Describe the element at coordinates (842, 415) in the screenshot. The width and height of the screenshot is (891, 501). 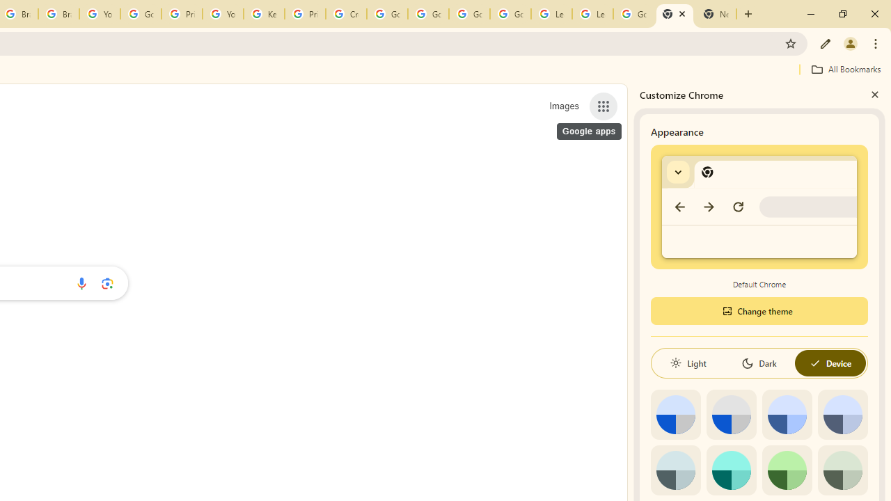
I see `Cool grey` at that location.